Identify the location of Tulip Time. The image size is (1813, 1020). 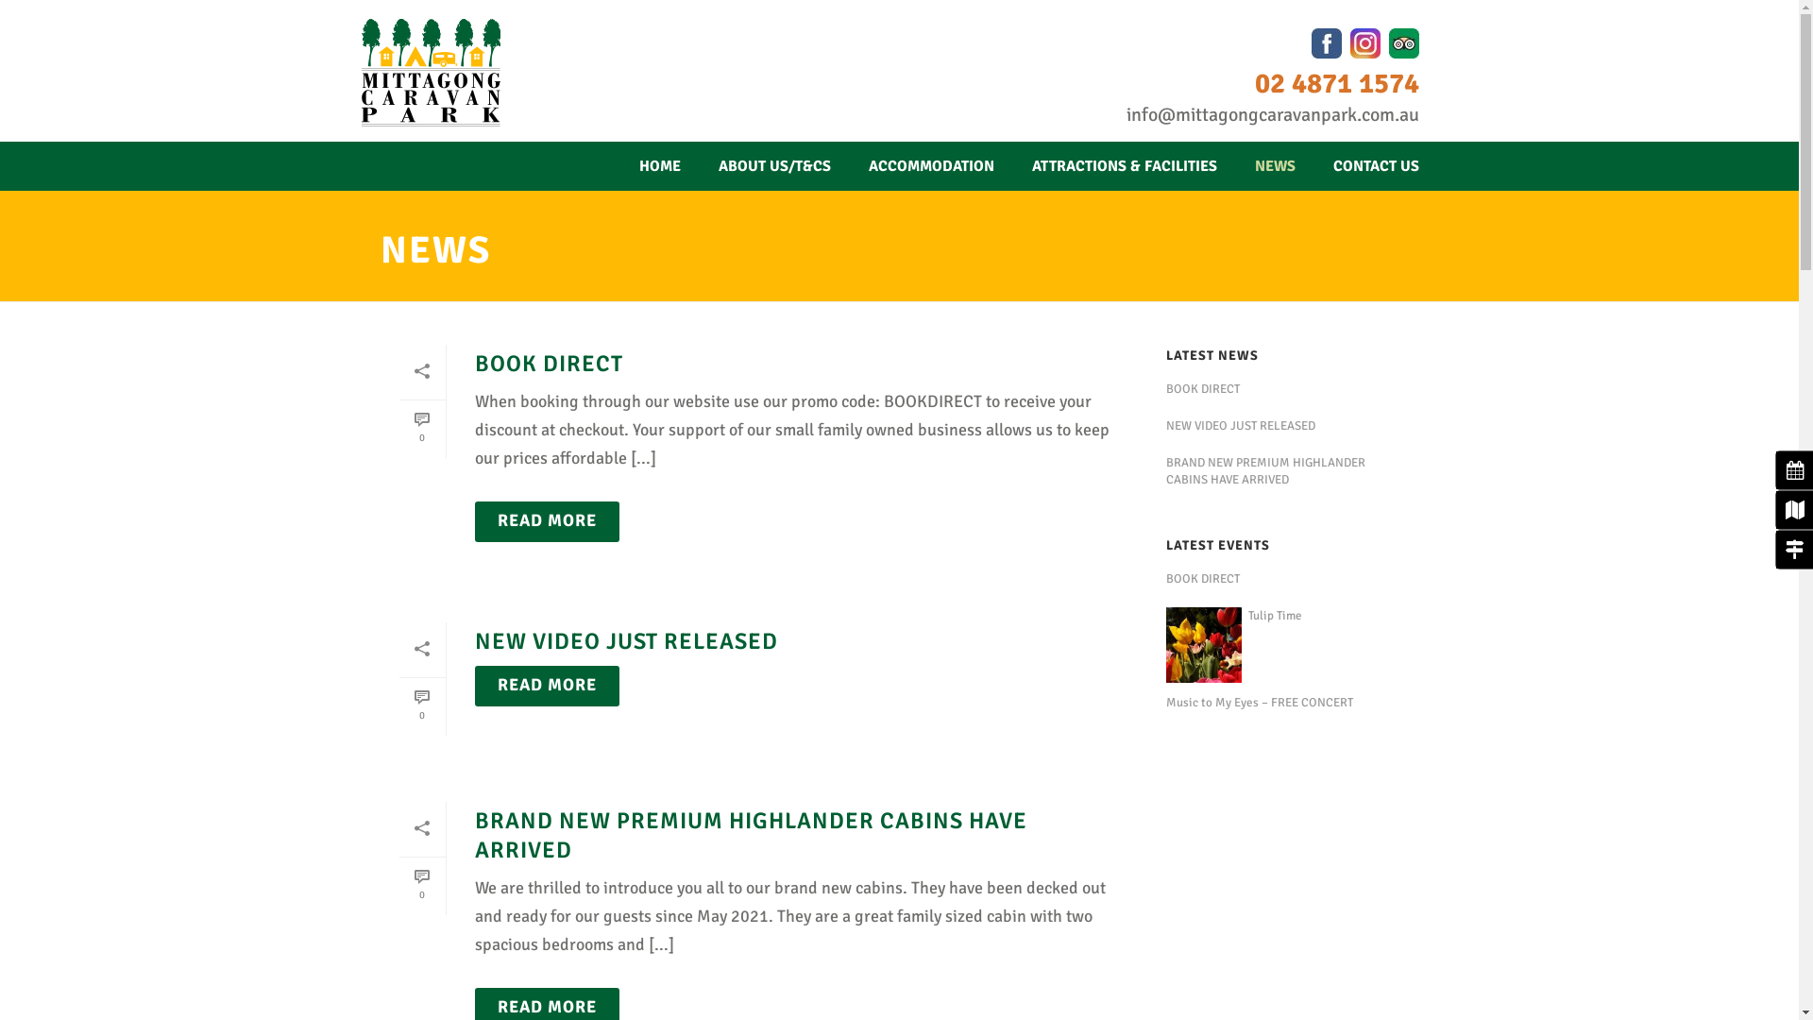
(1288, 616).